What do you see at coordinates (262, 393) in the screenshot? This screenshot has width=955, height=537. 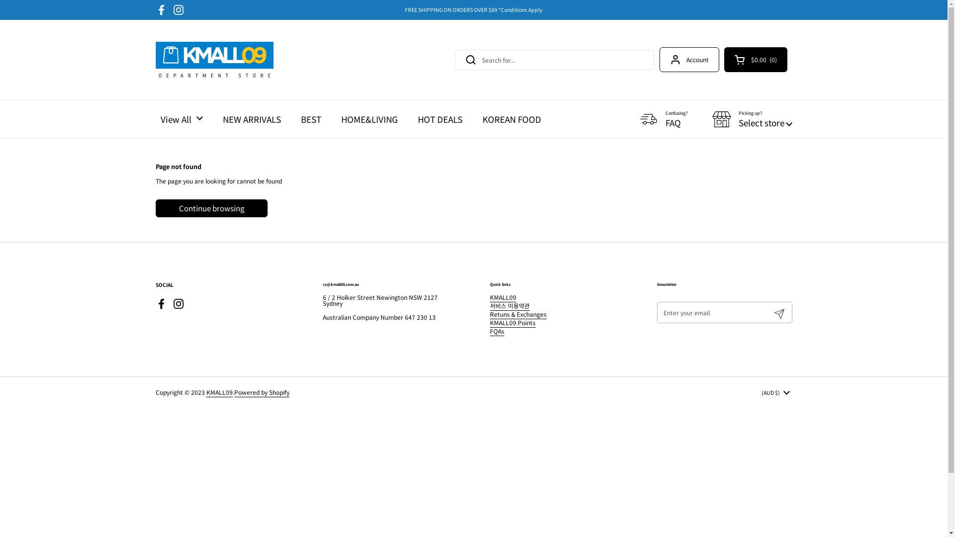 I see `Powered by Shopify` at bounding box center [262, 393].